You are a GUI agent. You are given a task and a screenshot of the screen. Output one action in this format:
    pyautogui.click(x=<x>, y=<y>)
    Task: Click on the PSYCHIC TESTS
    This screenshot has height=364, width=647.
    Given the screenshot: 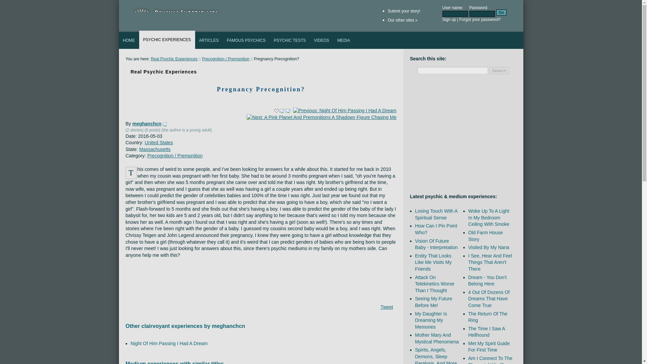 What is the action you would take?
    pyautogui.click(x=290, y=40)
    